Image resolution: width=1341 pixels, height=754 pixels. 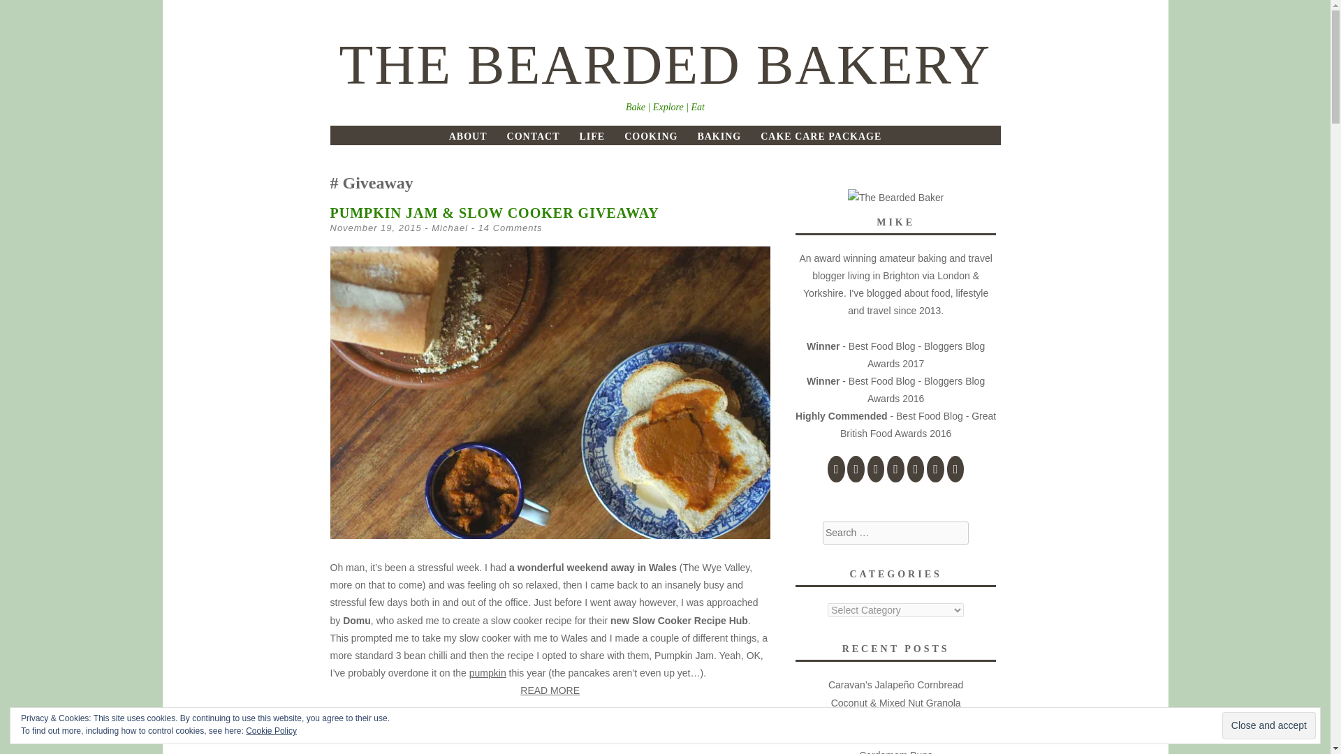 What do you see at coordinates (375, 228) in the screenshot?
I see `November 19, 2015` at bounding box center [375, 228].